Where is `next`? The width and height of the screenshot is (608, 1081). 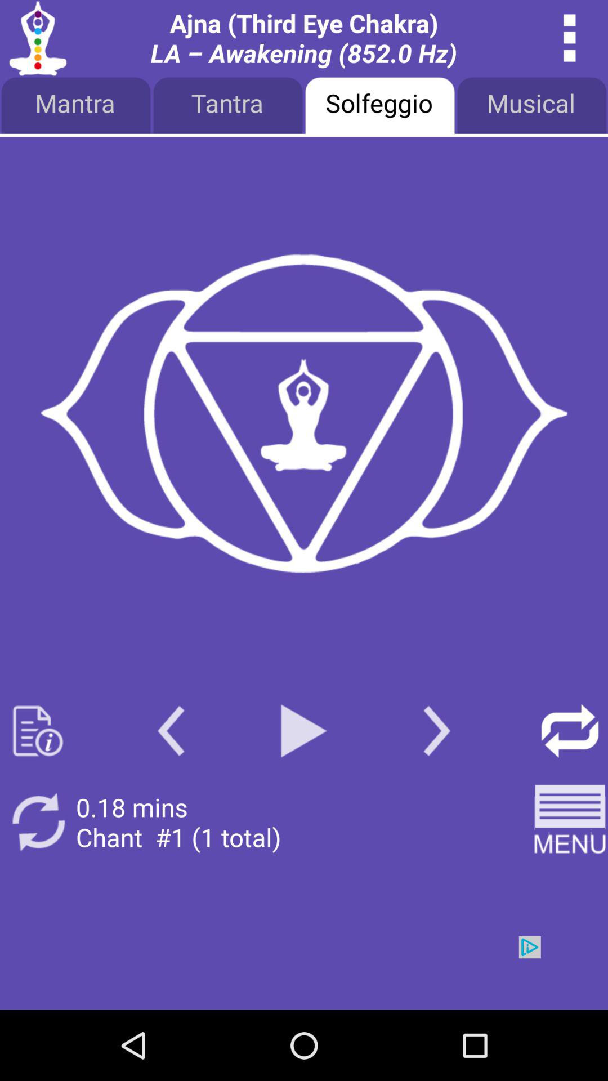
next is located at coordinates (437, 731).